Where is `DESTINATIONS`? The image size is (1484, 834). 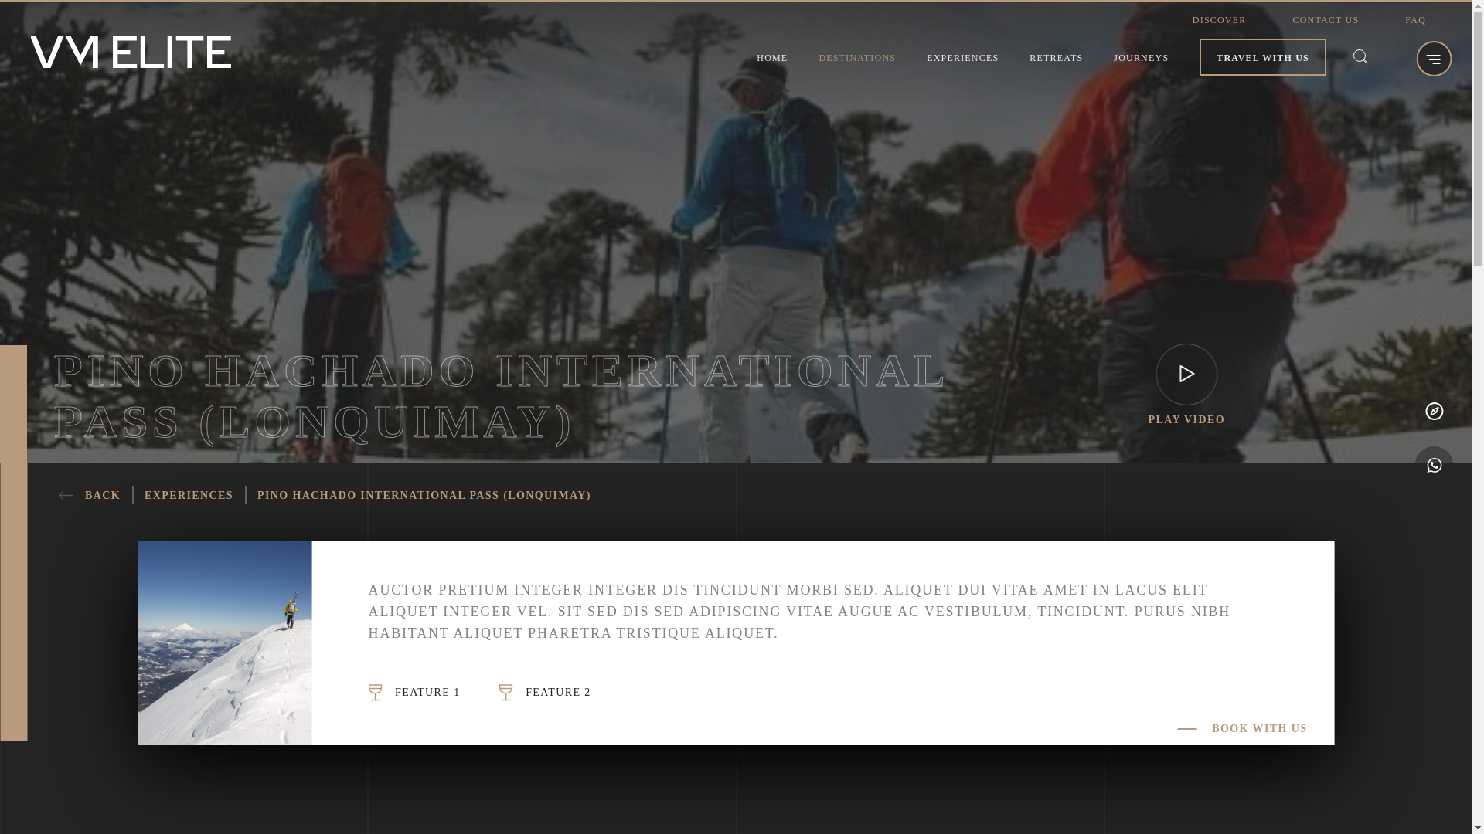
DESTINATIONS is located at coordinates (857, 58).